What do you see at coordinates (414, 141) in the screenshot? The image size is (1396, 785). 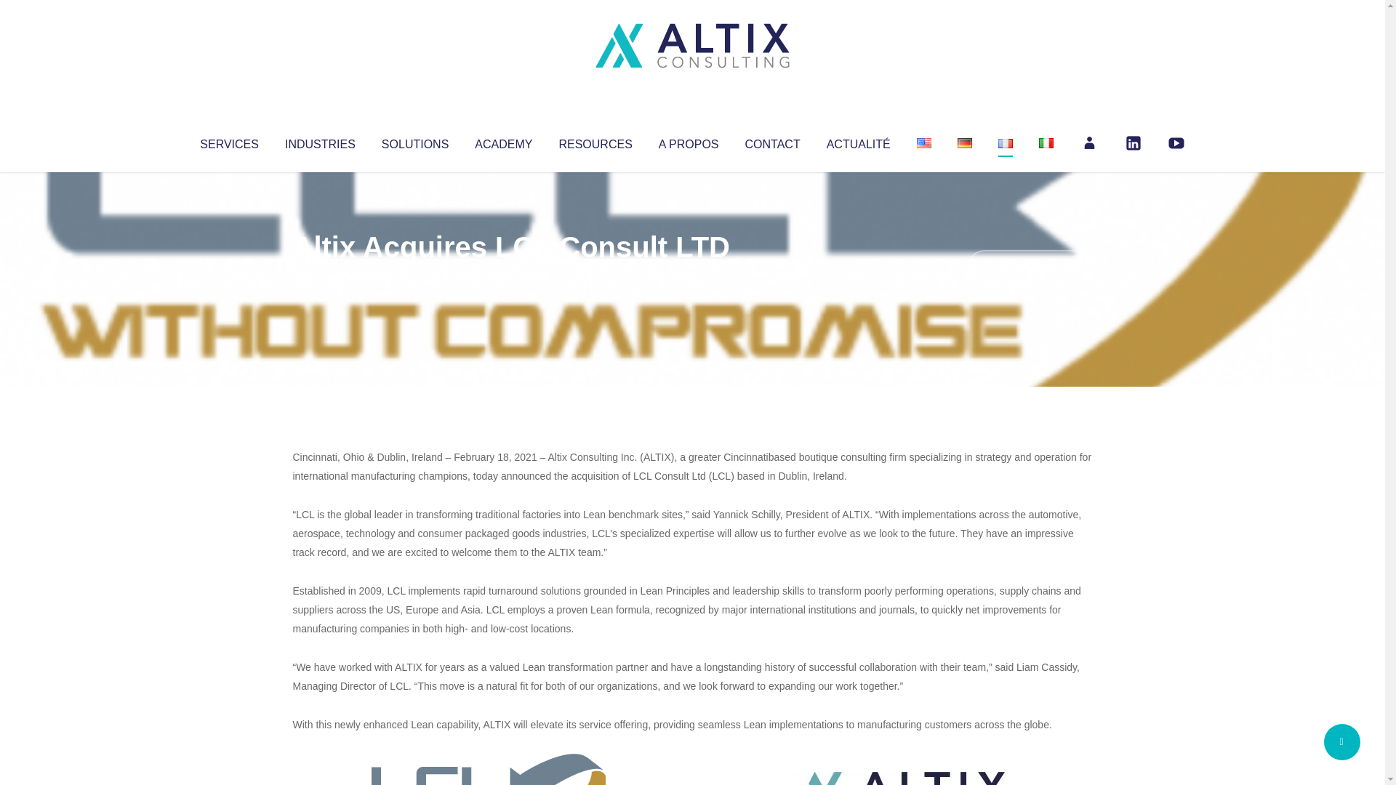 I see `SOLUTIONS` at bounding box center [414, 141].